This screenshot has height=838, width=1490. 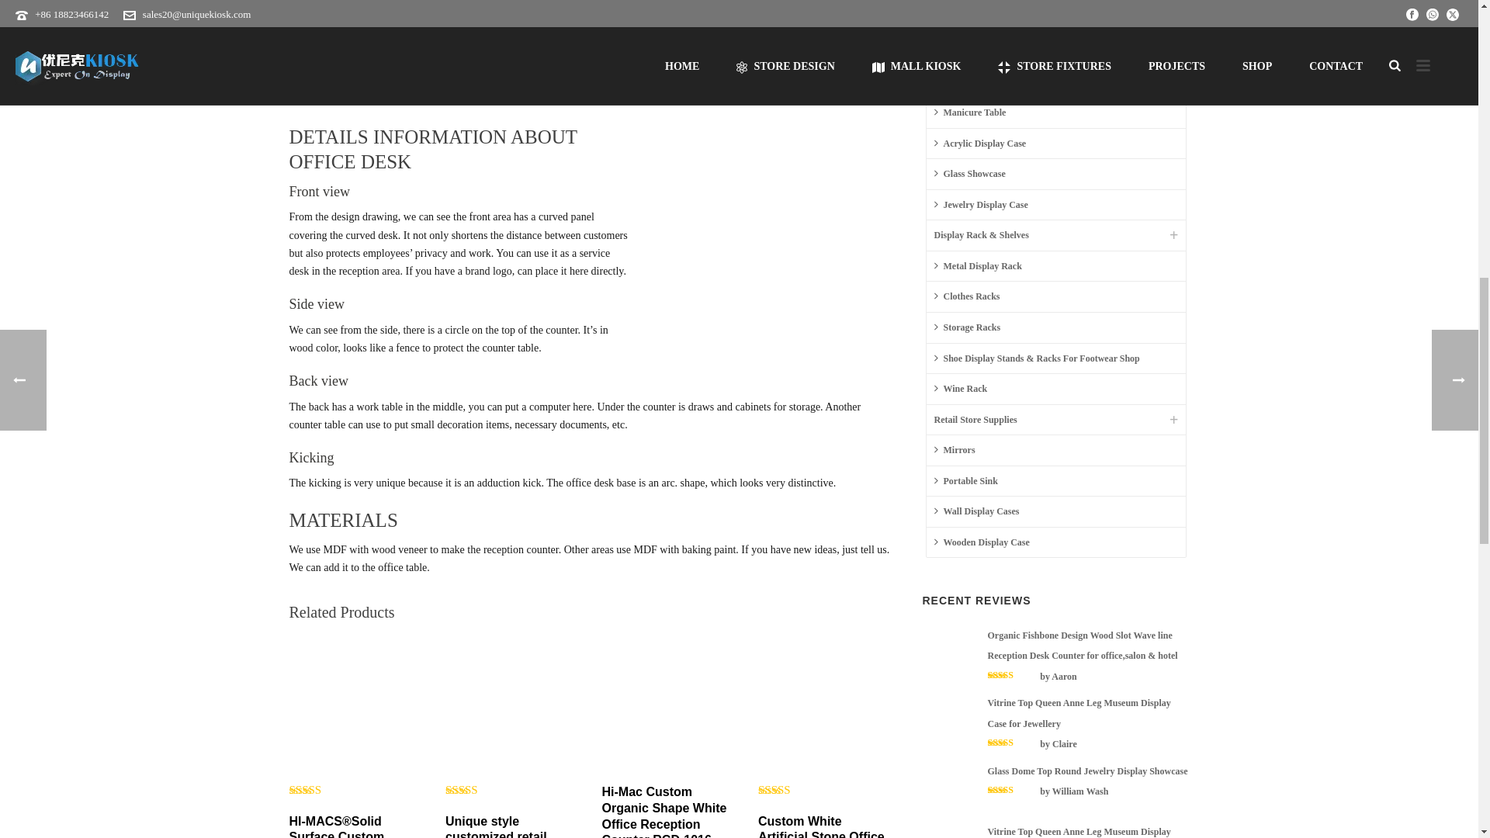 What do you see at coordinates (789, 790) in the screenshot?
I see `Rated 5.00 out of 5` at bounding box center [789, 790].